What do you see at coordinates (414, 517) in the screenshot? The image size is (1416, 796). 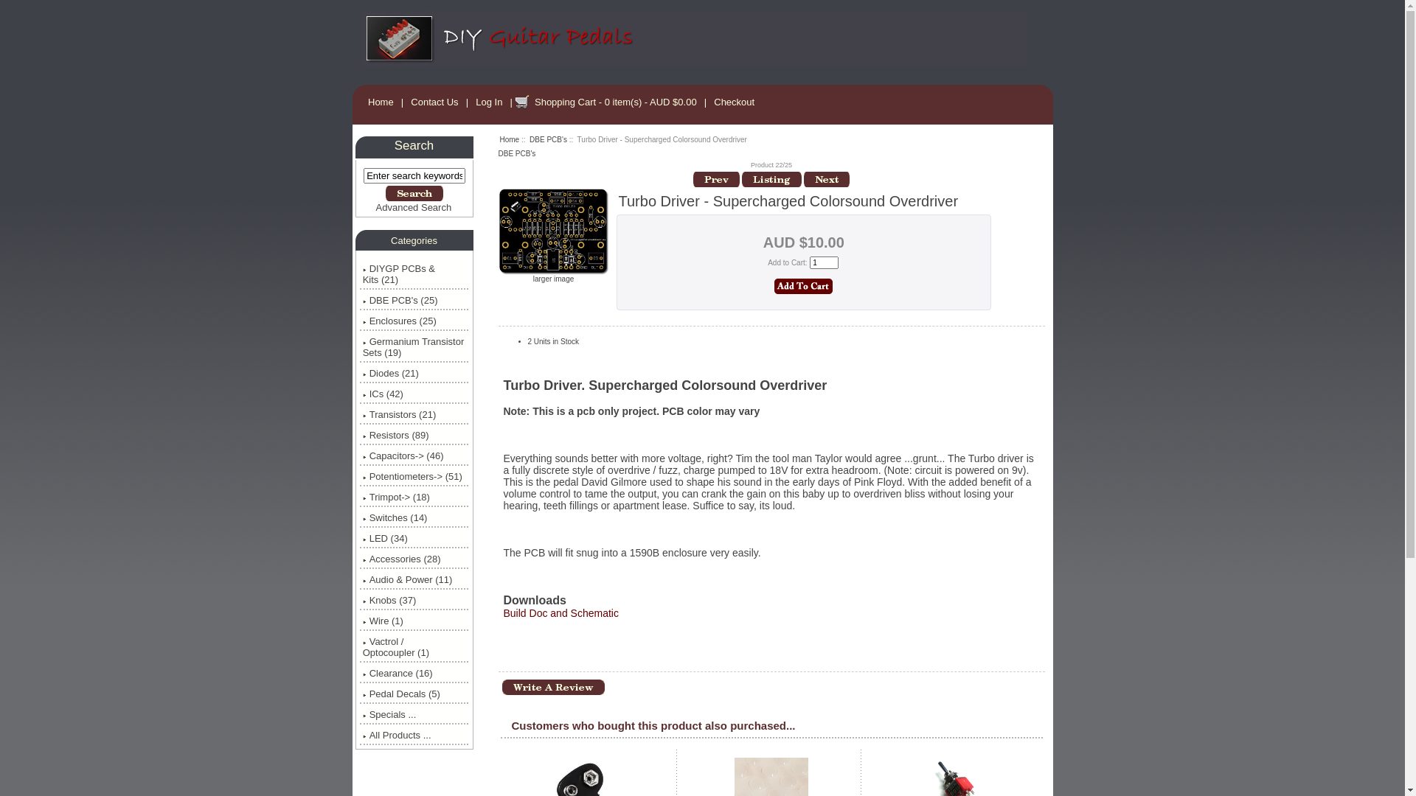 I see `Switches (14)` at bounding box center [414, 517].